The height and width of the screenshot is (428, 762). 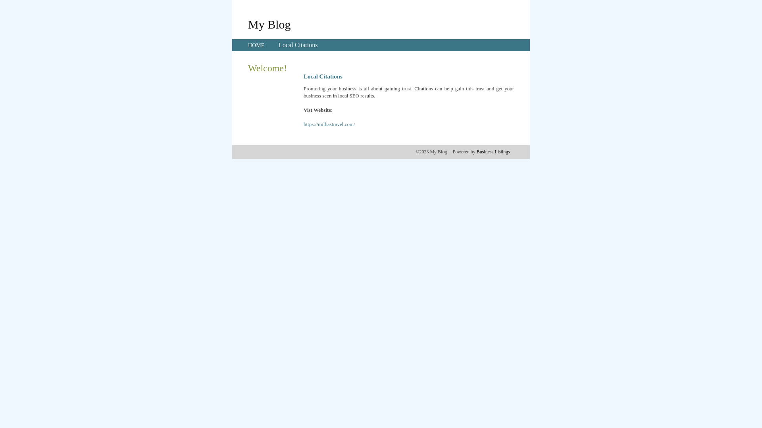 What do you see at coordinates (329, 124) in the screenshot?
I see `https://milhastravel.com/` at bounding box center [329, 124].